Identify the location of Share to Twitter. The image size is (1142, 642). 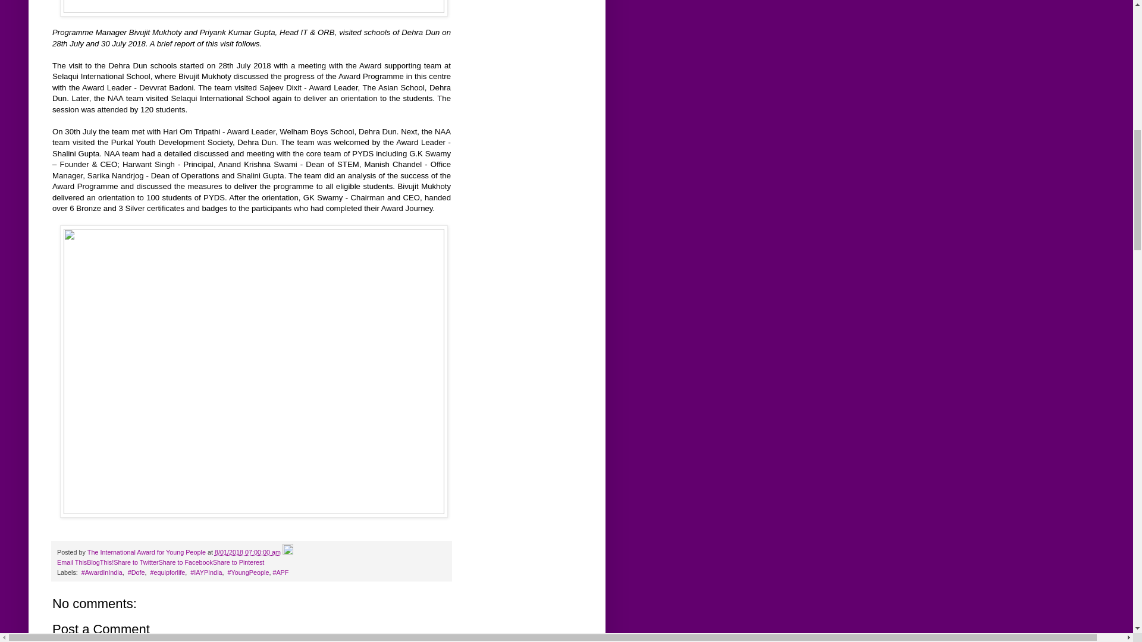
(136, 562).